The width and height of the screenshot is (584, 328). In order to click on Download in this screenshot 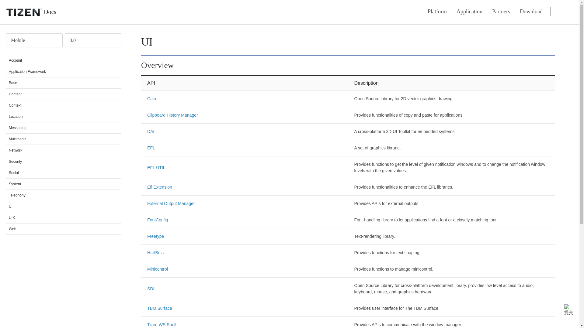, I will do `click(531, 12)`.